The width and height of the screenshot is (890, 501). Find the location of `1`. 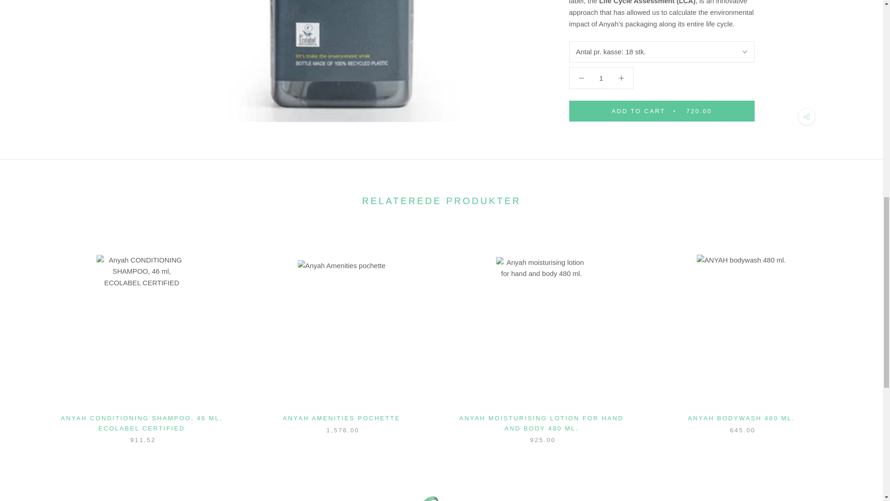

1 is located at coordinates (602, 58).